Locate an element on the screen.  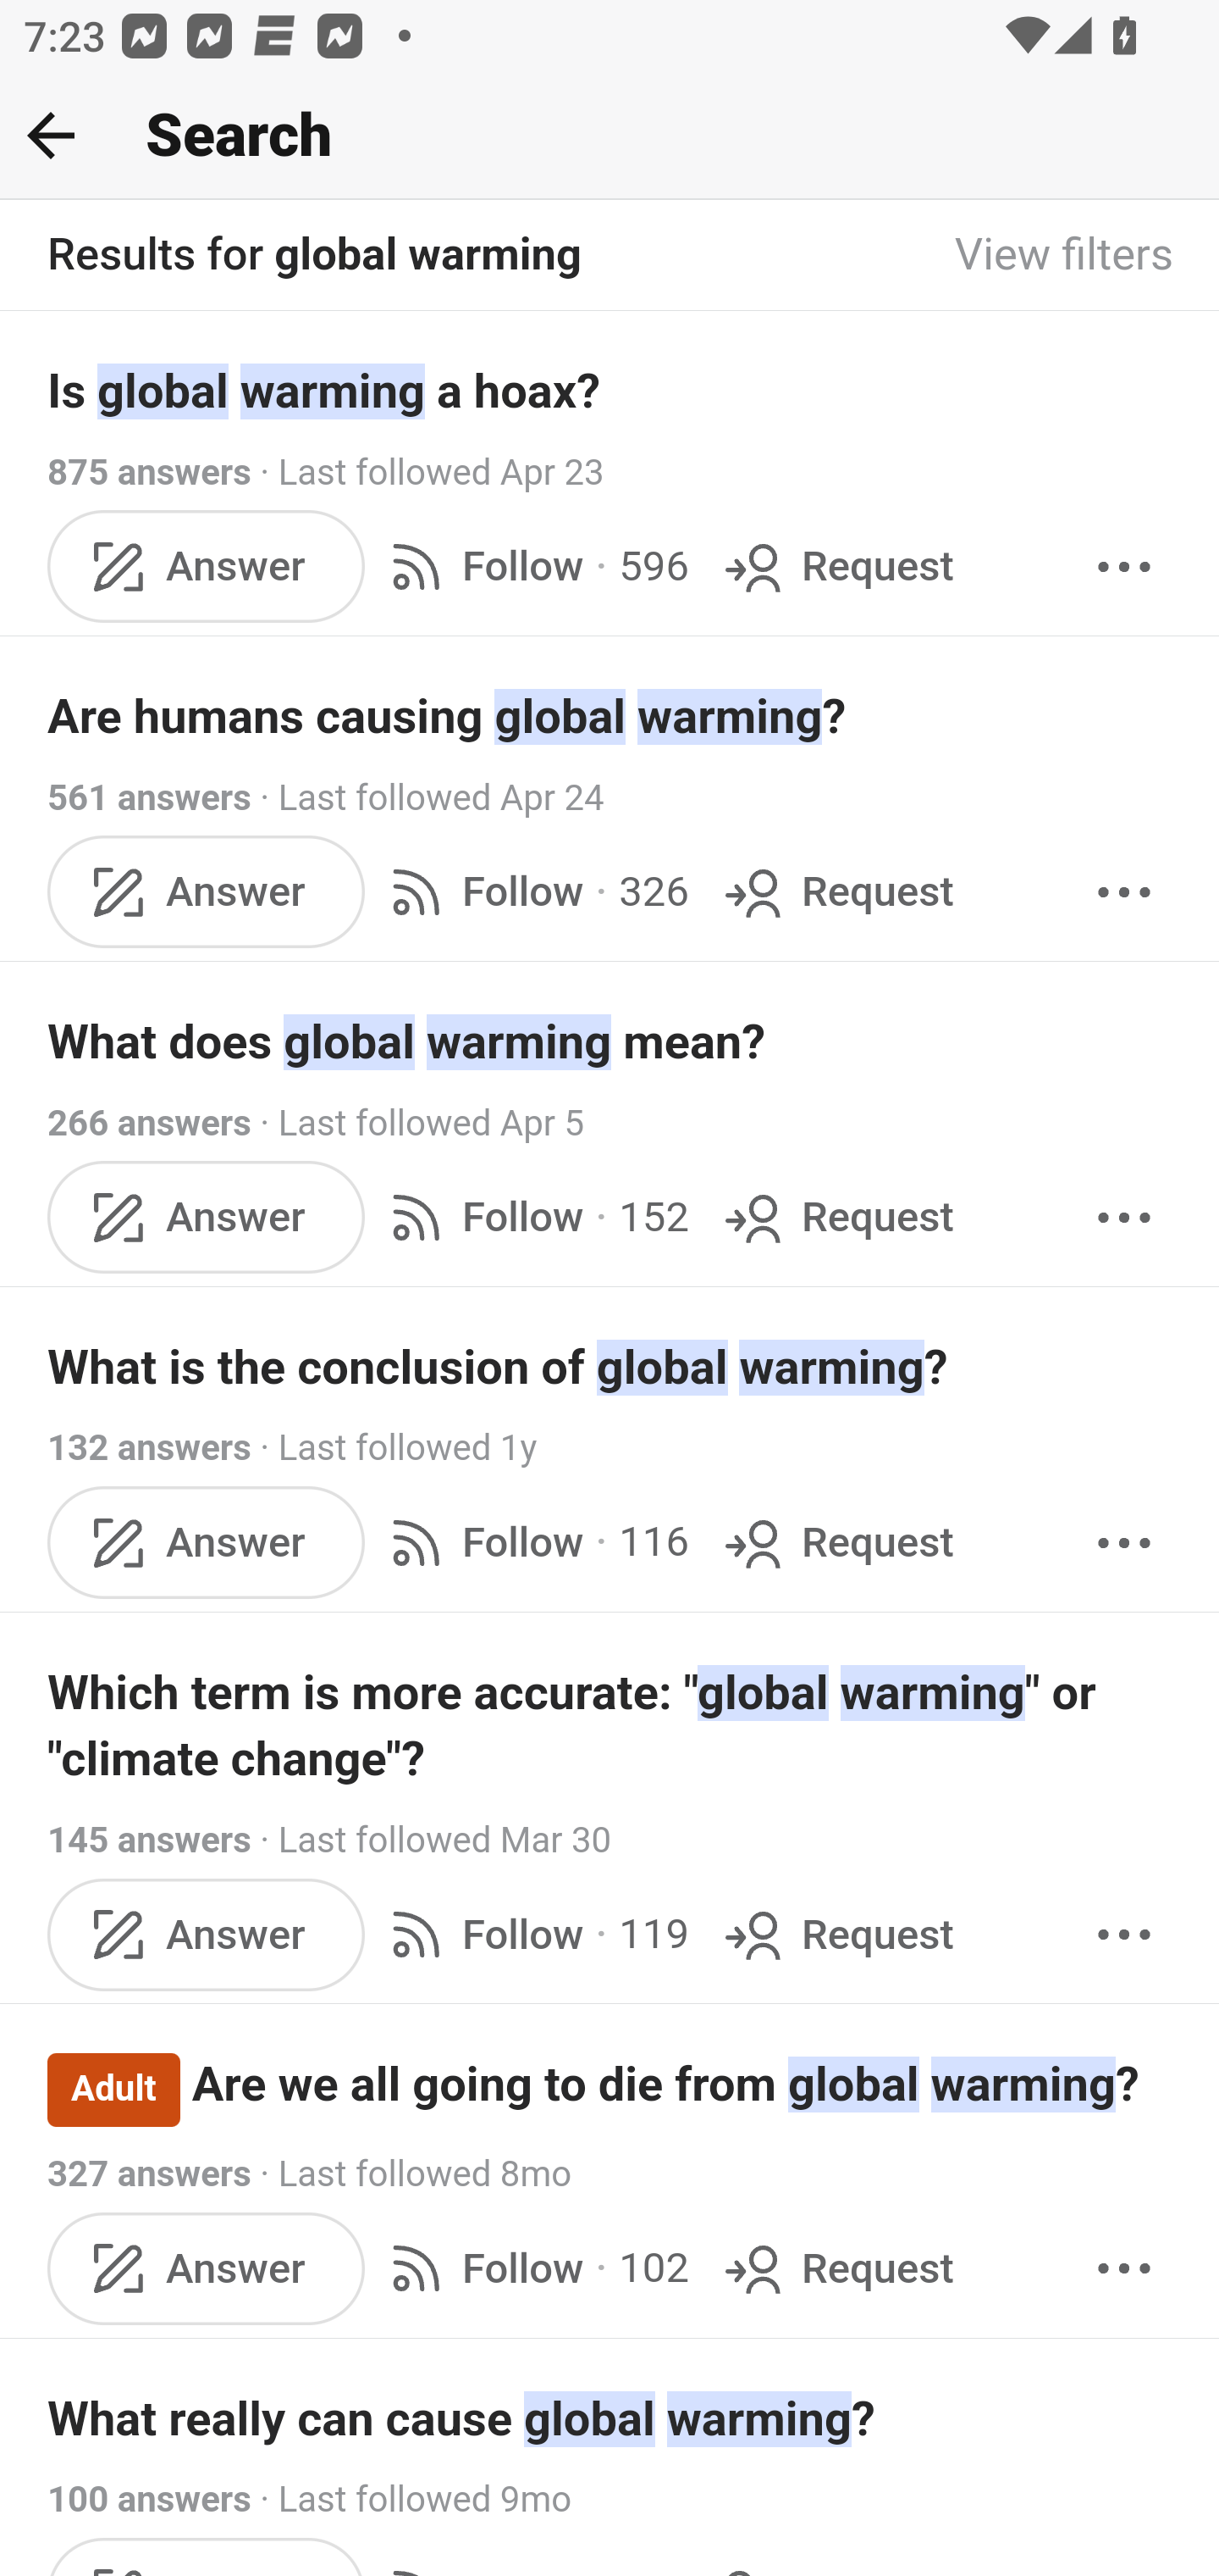
Answer is located at coordinates (207, 564).